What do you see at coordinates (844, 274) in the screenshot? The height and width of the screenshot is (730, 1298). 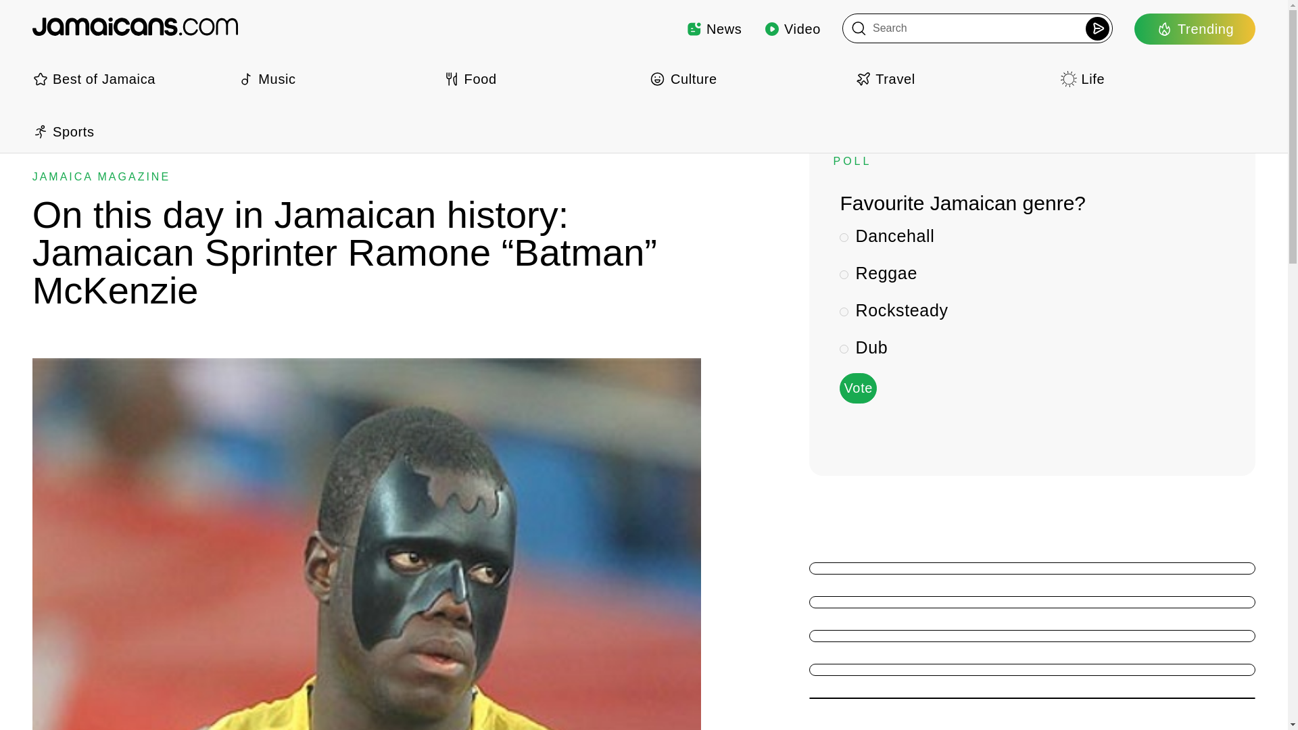 I see `21` at bounding box center [844, 274].